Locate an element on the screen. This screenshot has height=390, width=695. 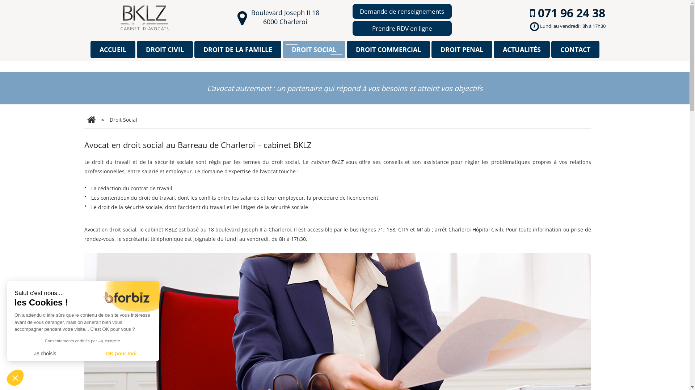
Prendre RDV en ligne is located at coordinates (402, 28).